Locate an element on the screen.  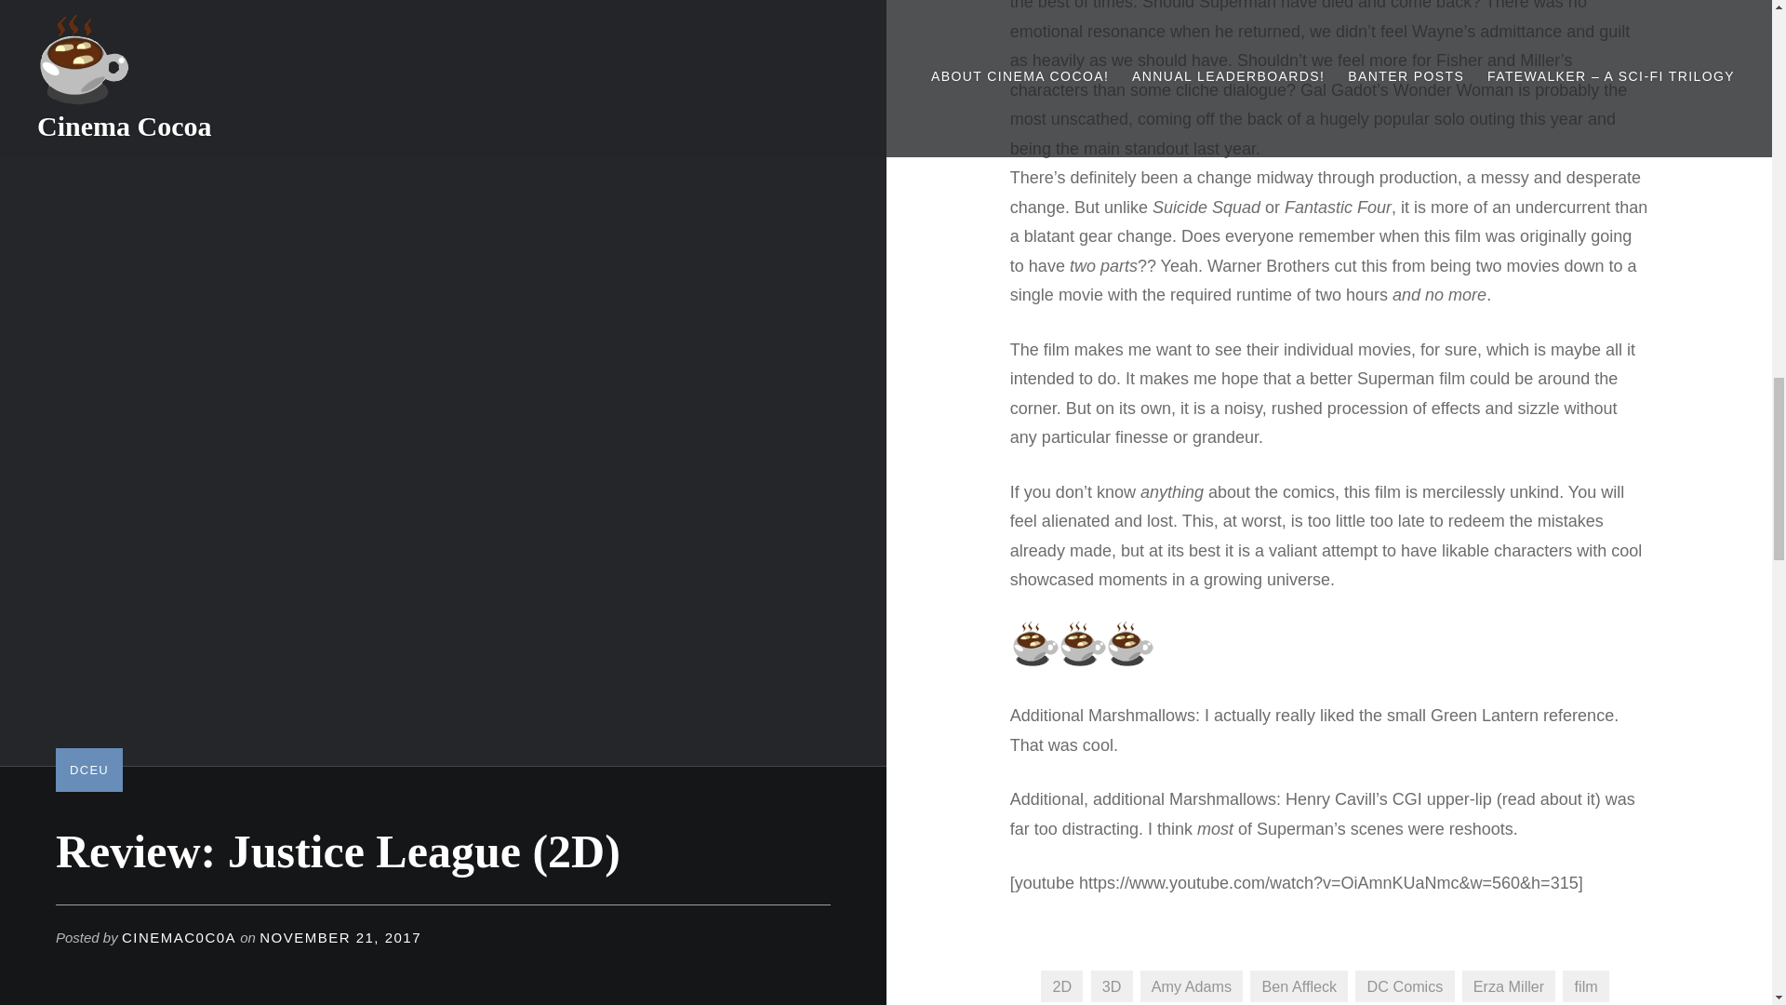
Amy Adams is located at coordinates (1192, 985).